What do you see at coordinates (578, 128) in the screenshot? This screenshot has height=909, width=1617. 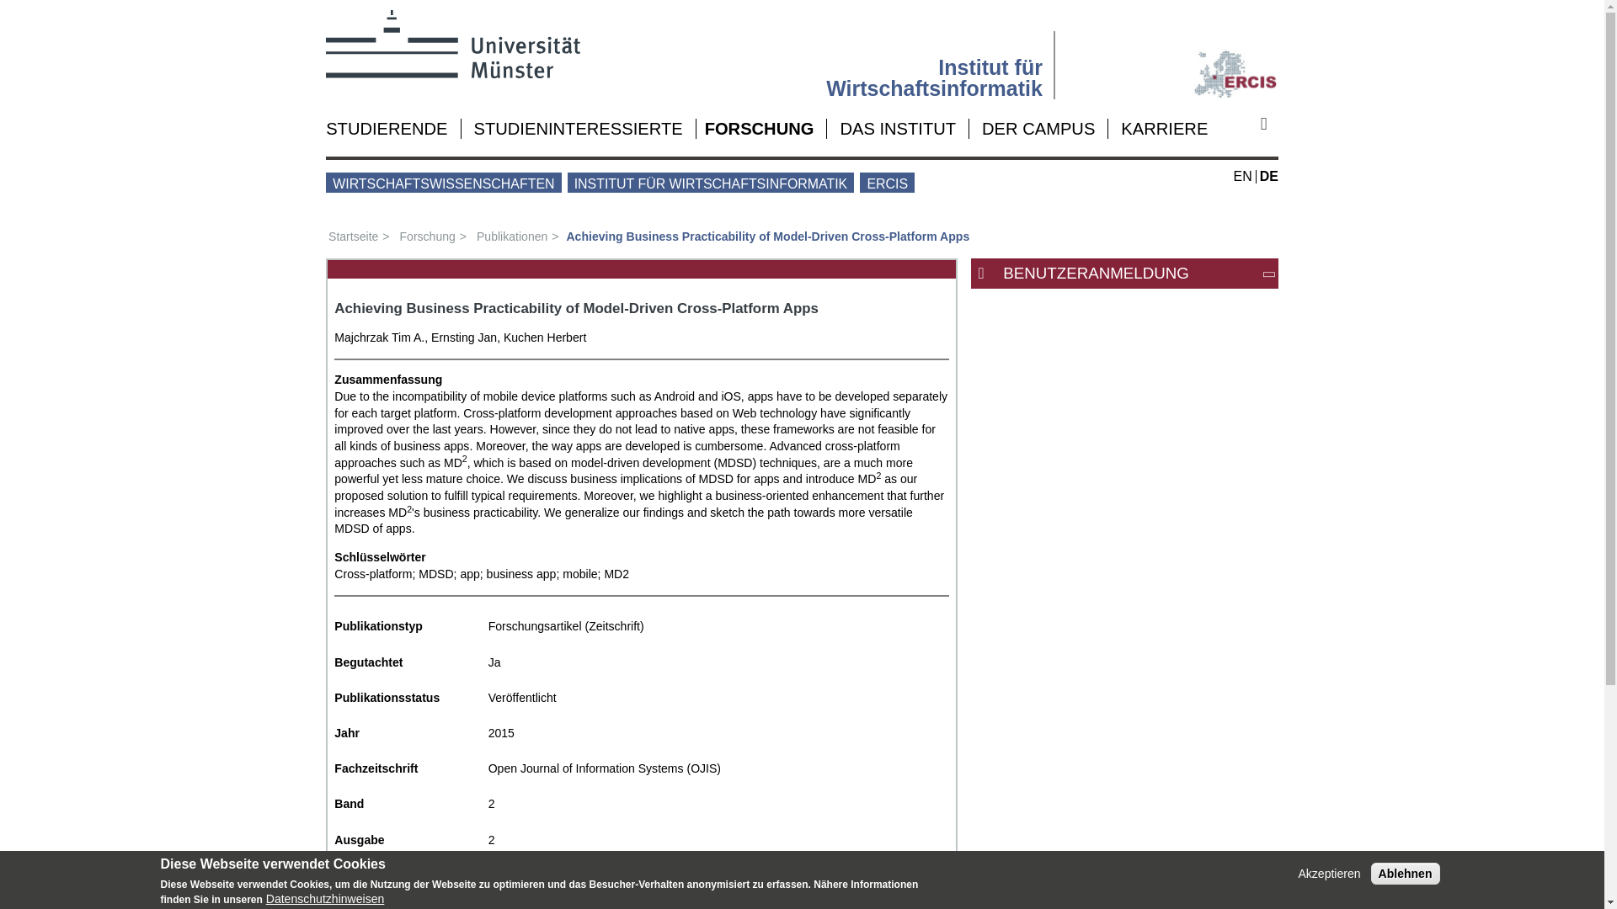 I see `STUDIENINTERESSIERTE` at bounding box center [578, 128].